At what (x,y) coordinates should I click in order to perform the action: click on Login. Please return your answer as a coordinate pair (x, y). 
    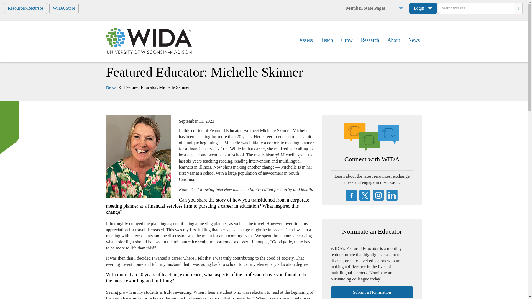
    Looking at the image, I should click on (423, 8).